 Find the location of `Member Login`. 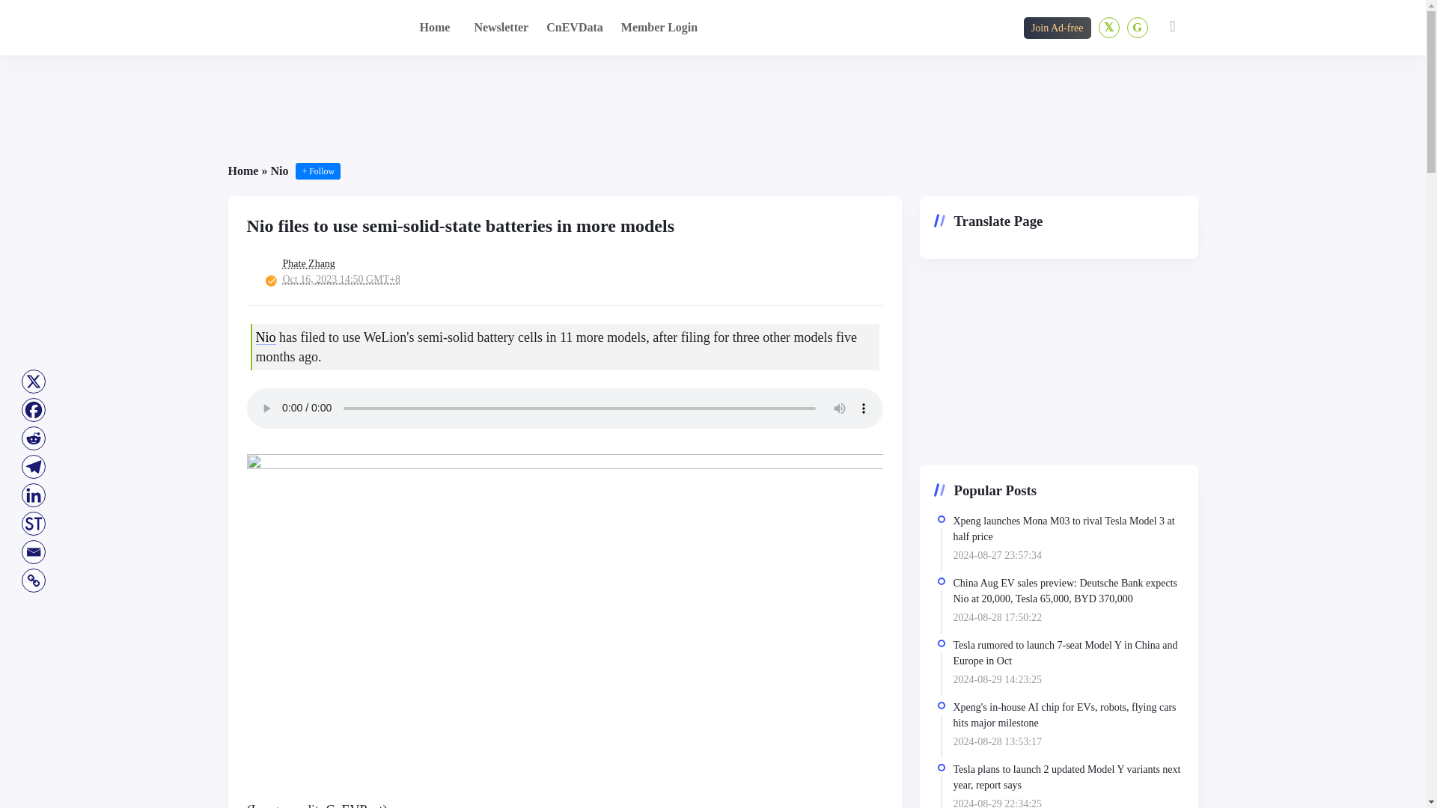

Member Login is located at coordinates (659, 27).